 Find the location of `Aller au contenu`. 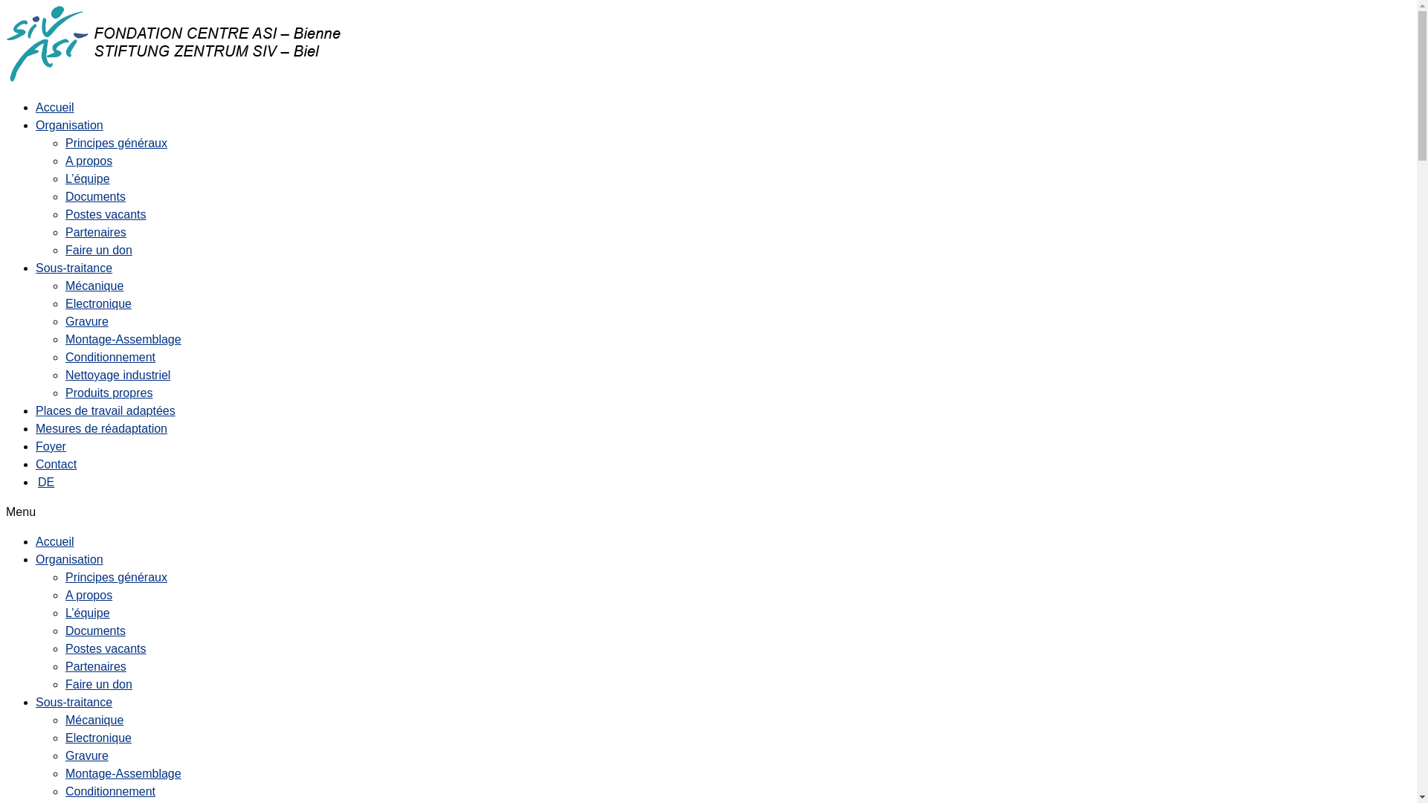

Aller au contenu is located at coordinates (6, 6).